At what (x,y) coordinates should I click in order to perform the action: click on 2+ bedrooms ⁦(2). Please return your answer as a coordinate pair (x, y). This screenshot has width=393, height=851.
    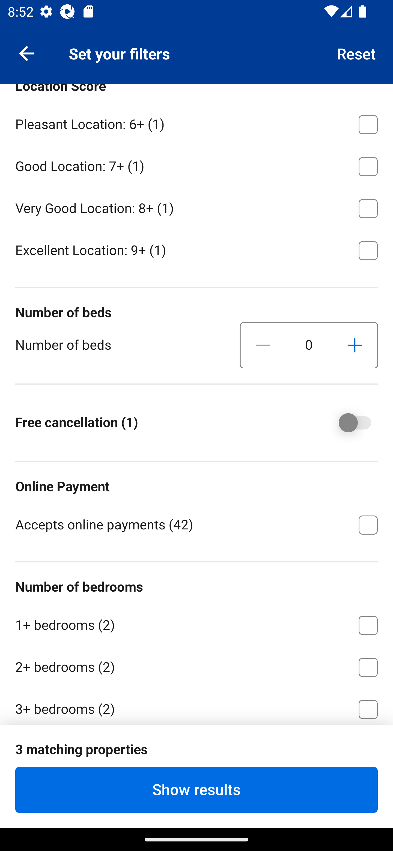
    Looking at the image, I should click on (196, 665).